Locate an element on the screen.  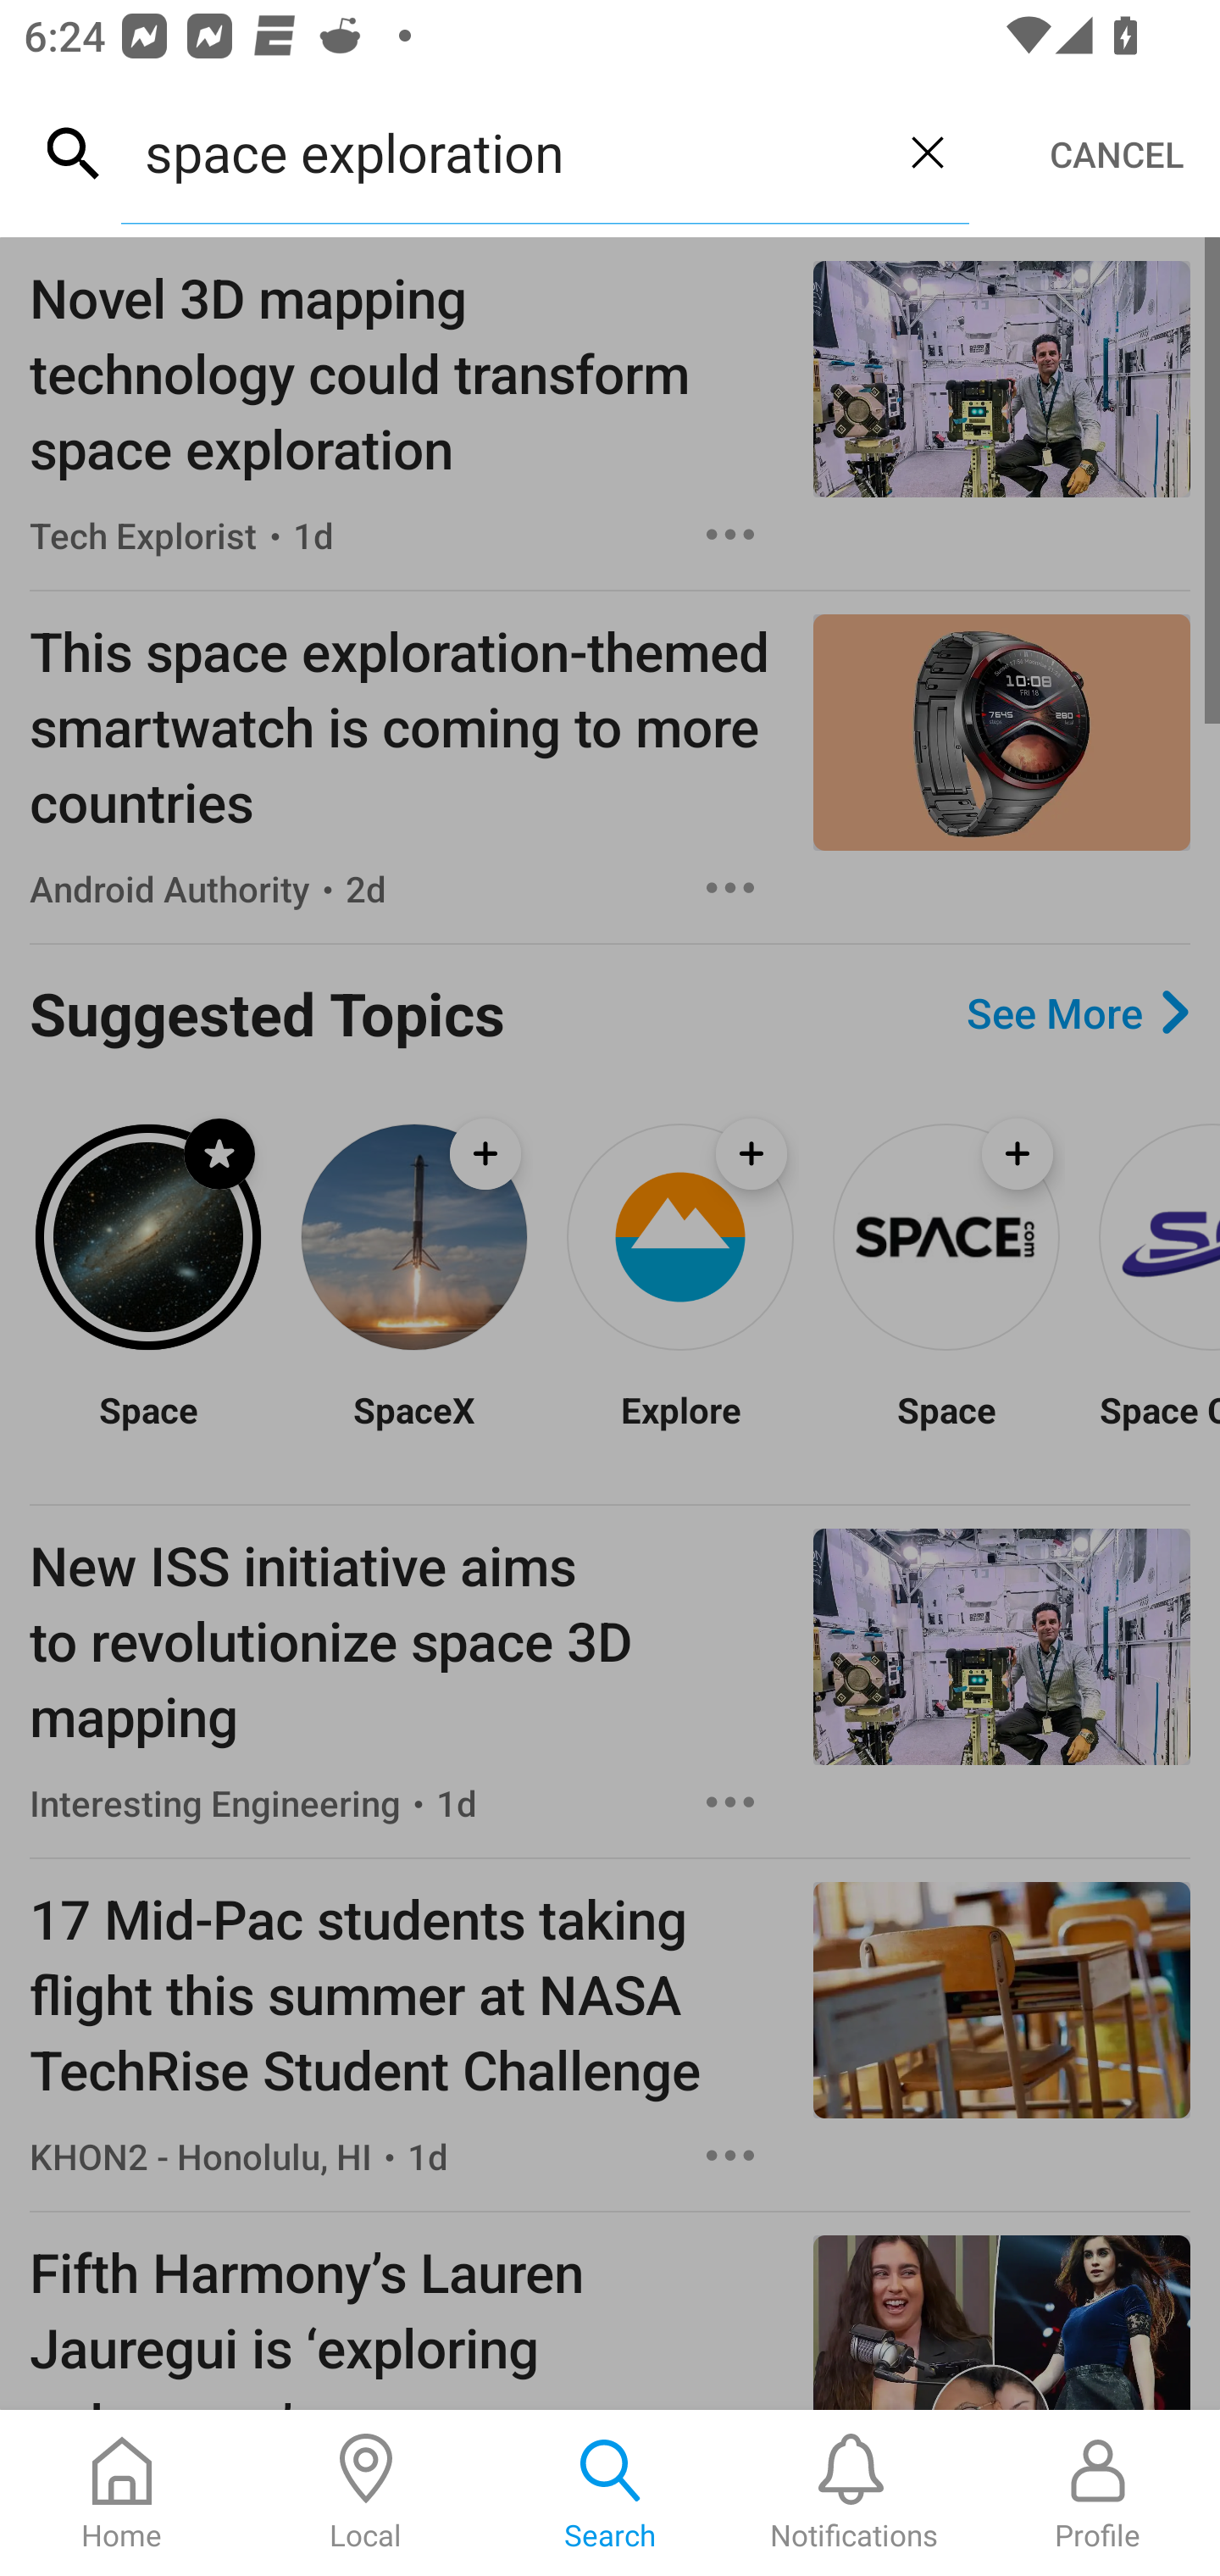
Profile is located at coordinates (1098, 2493).